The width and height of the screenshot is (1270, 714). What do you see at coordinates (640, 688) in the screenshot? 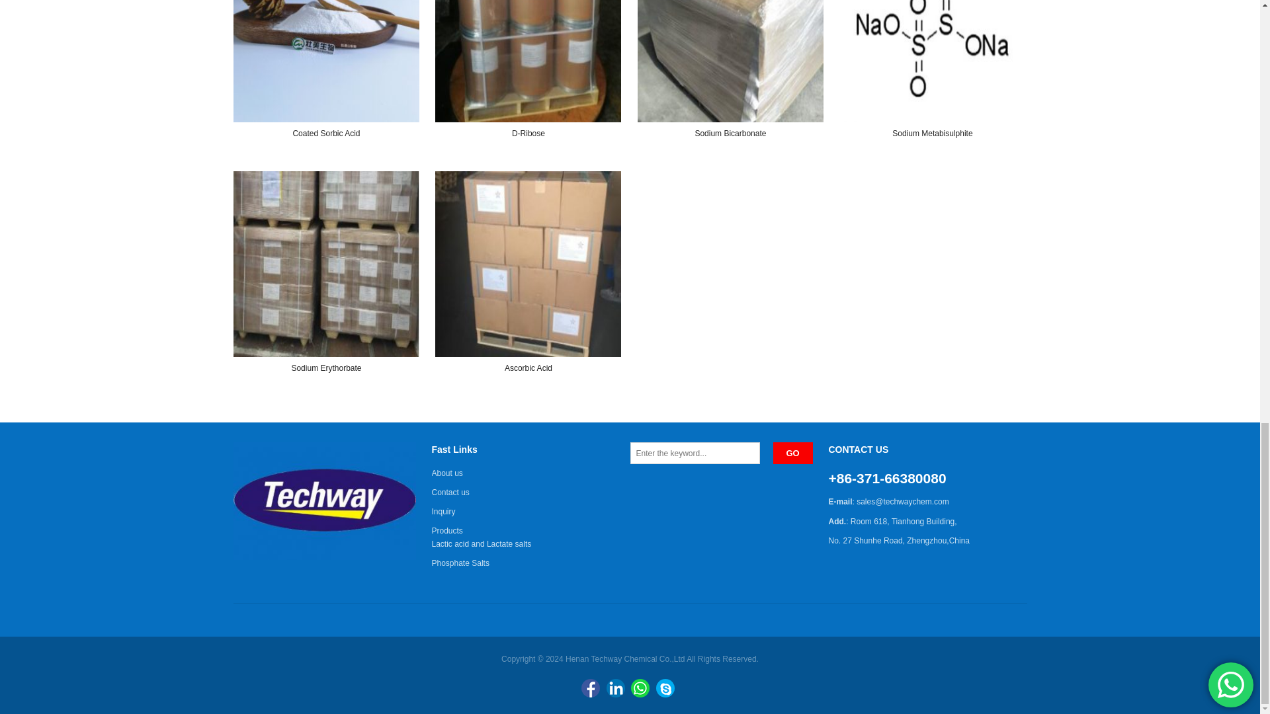
I see `WhatsApp` at bounding box center [640, 688].